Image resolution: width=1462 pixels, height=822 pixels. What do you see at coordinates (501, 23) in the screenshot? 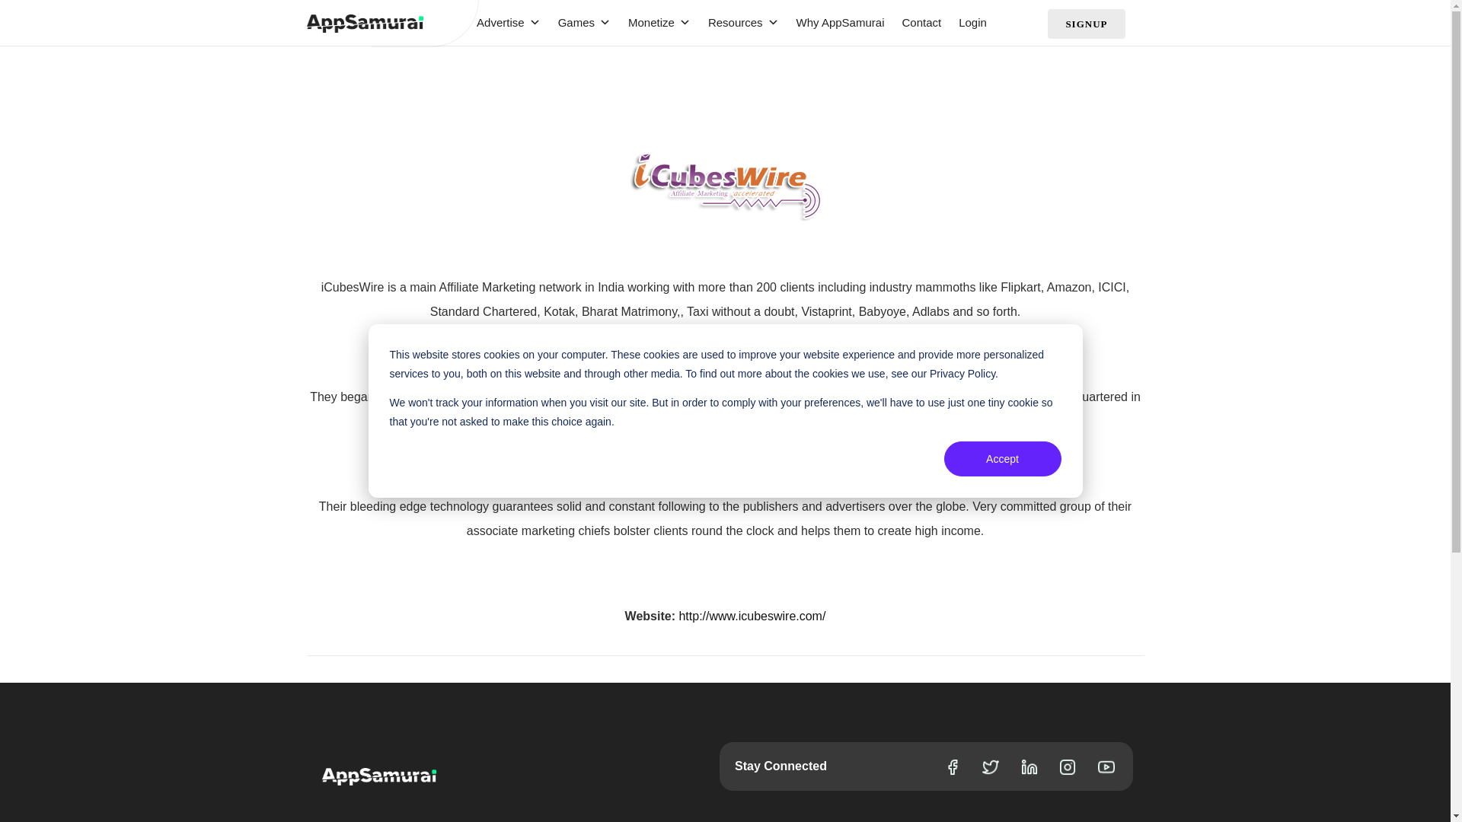
I see `Advertise` at bounding box center [501, 23].